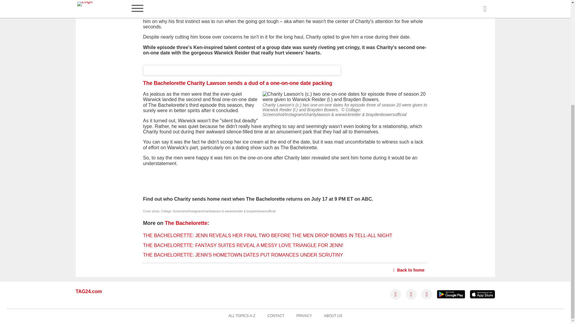 The image size is (575, 323). I want to click on PRIVACY, so click(304, 316).